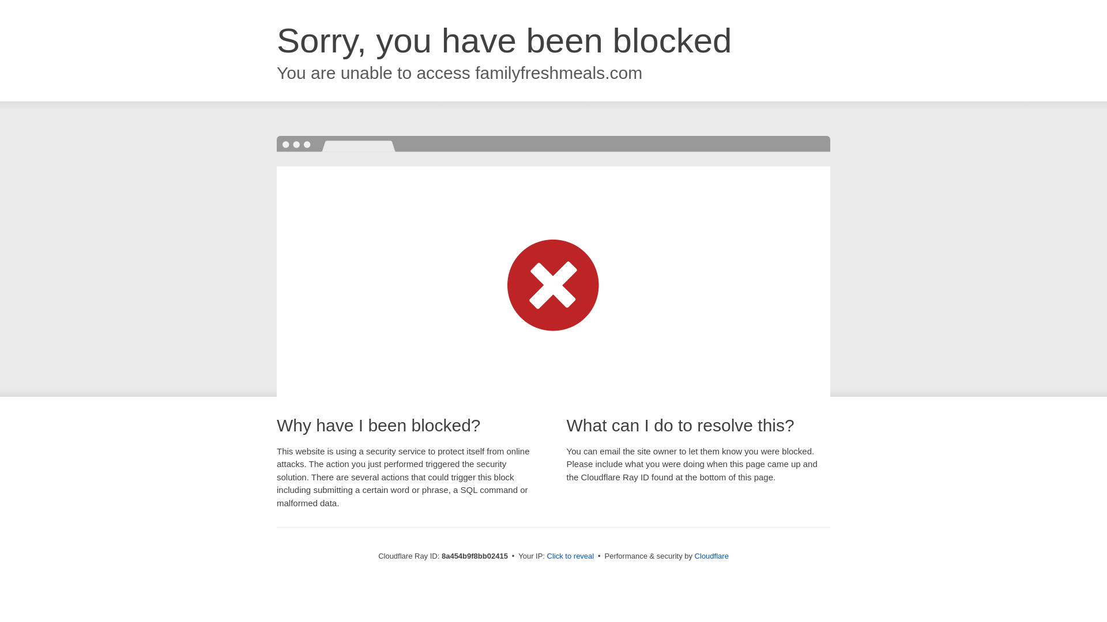  I want to click on Cloudflare, so click(711, 556).